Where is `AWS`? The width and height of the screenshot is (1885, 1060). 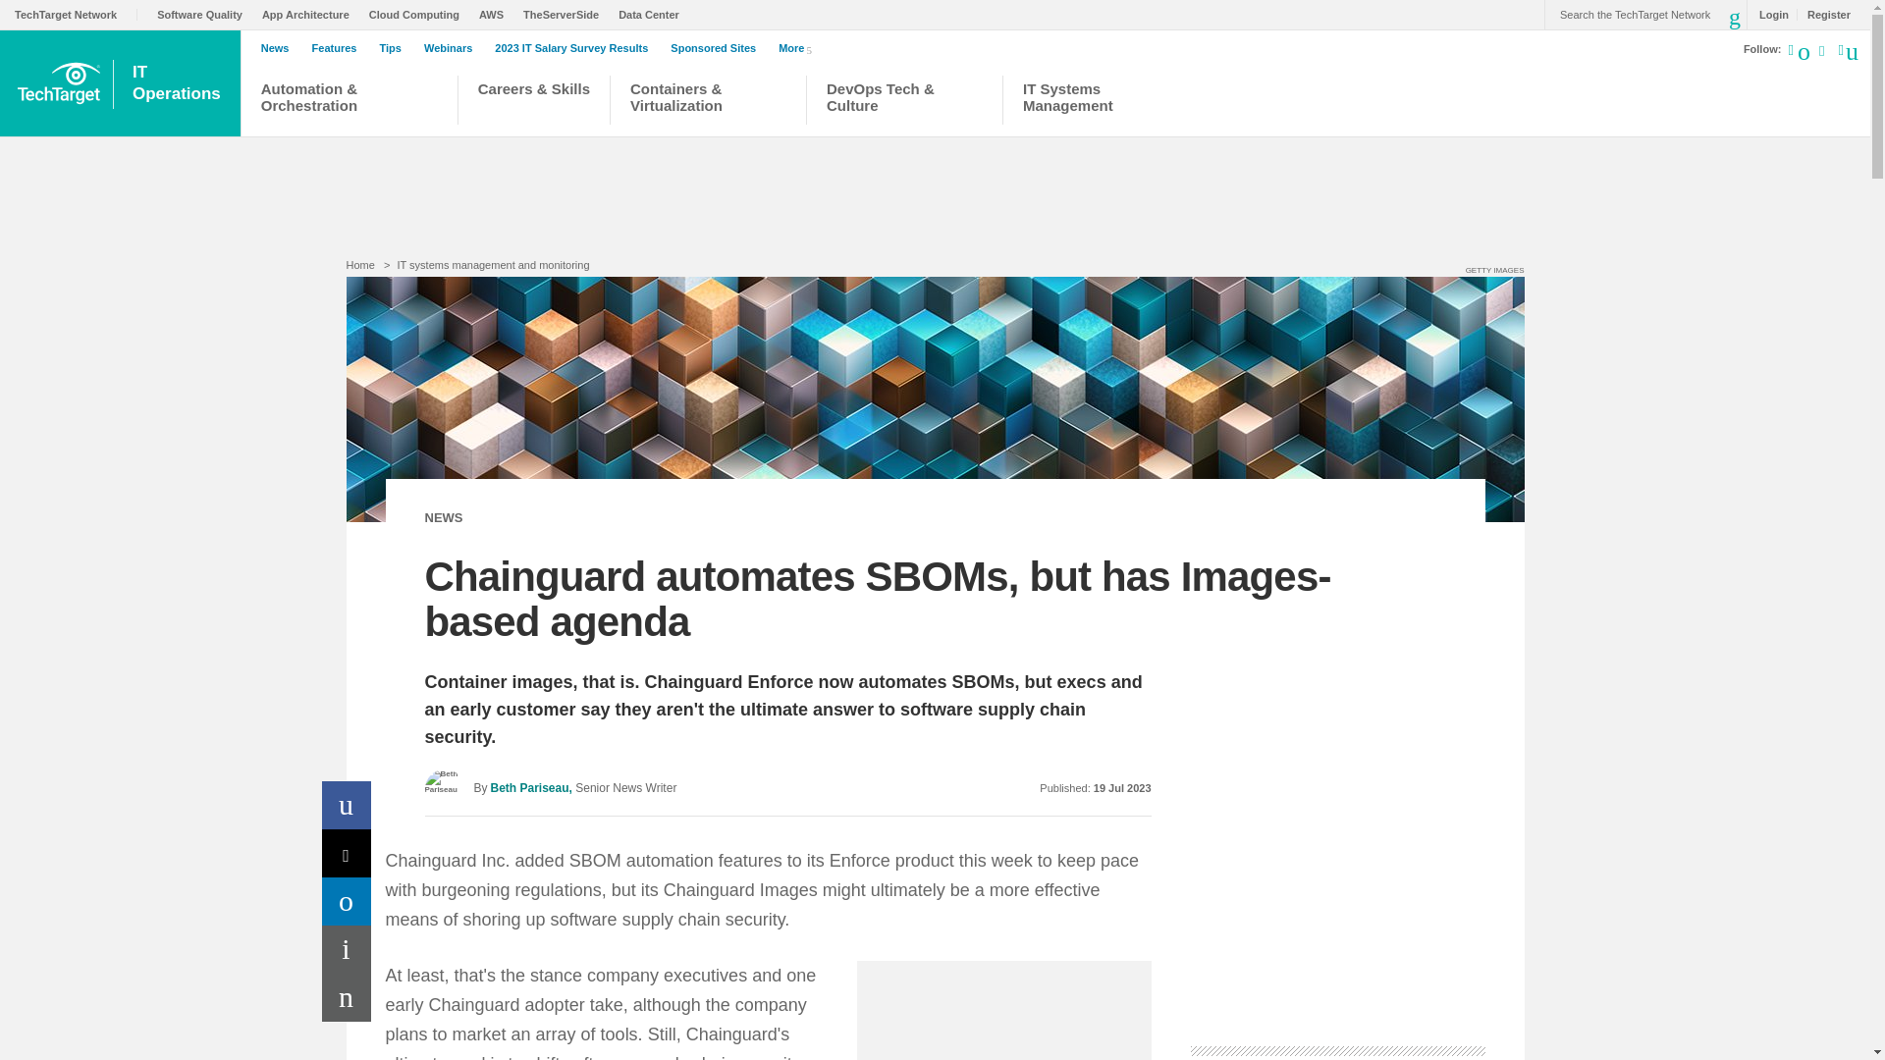 AWS is located at coordinates (495, 14).